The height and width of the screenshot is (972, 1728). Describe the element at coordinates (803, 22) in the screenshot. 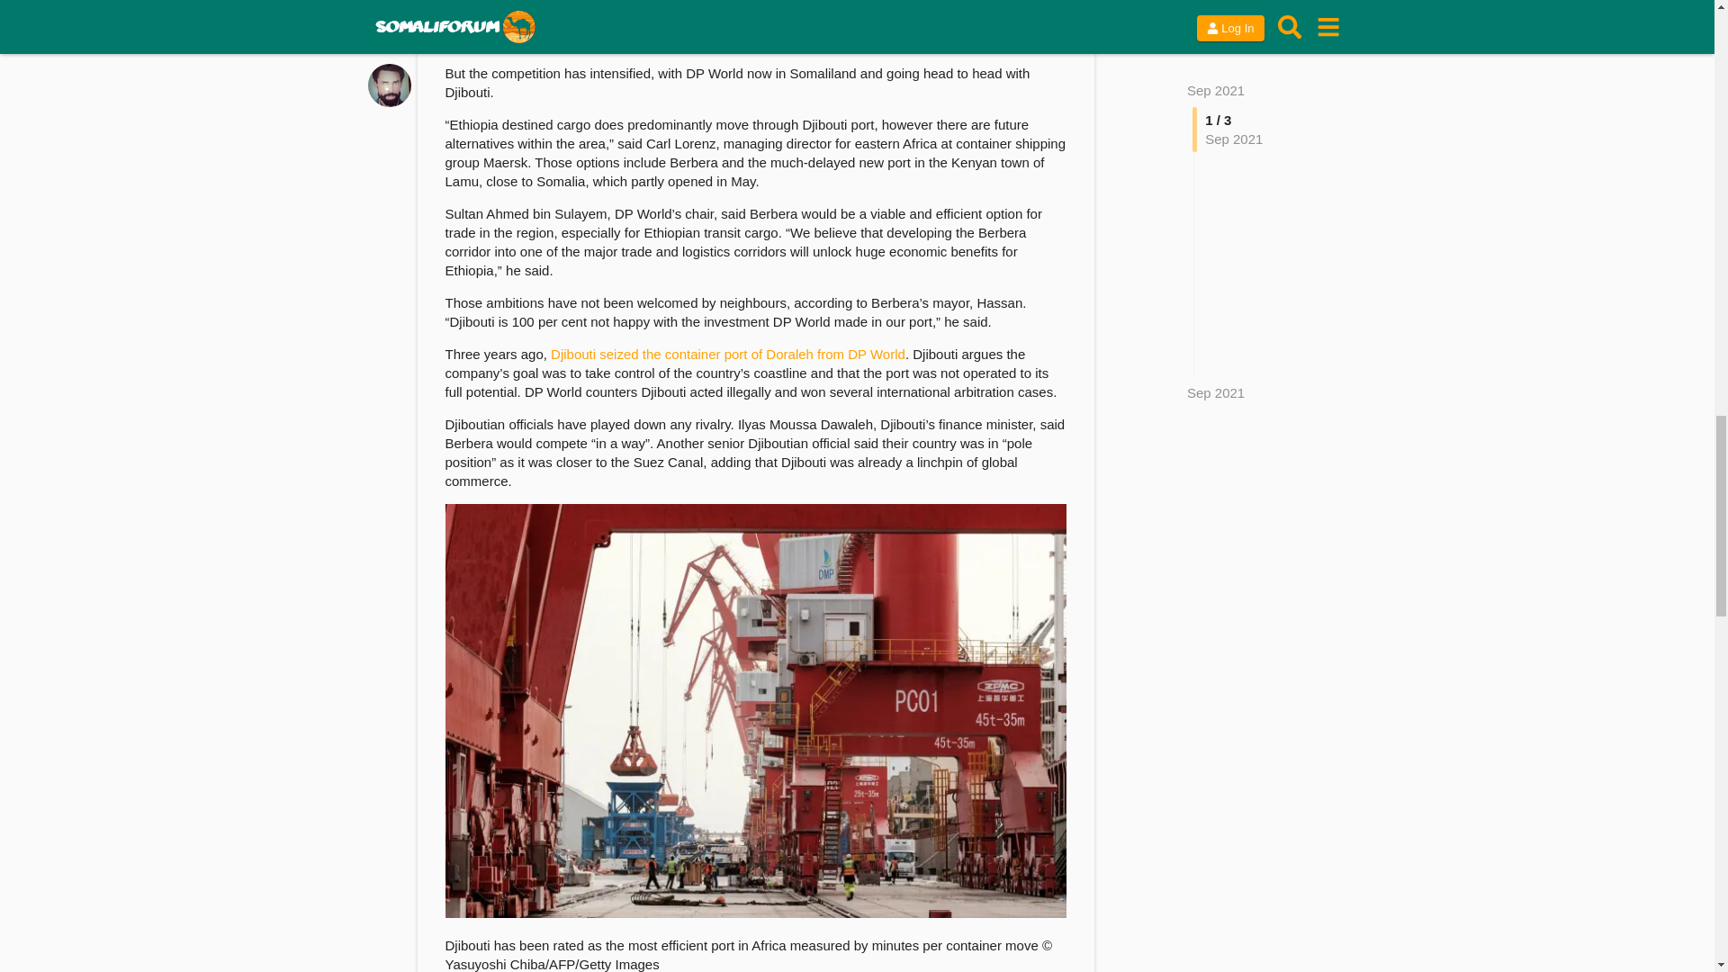

I see `privileged location on the strait of Bab-el-Mandeb` at that location.